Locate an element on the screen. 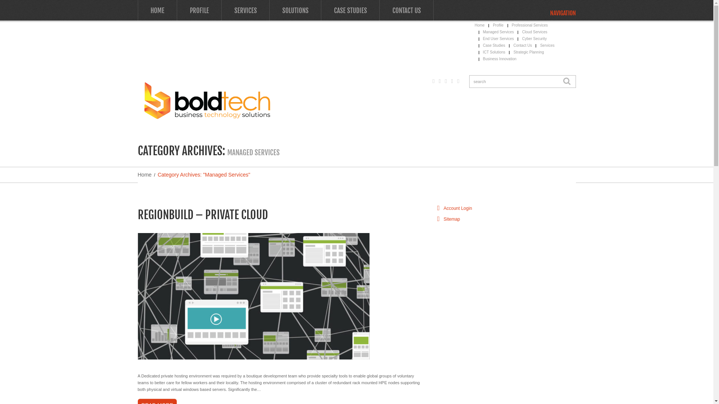 The height and width of the screenshot is (404, 719). Contact Us is located at coordinates (523, 46).